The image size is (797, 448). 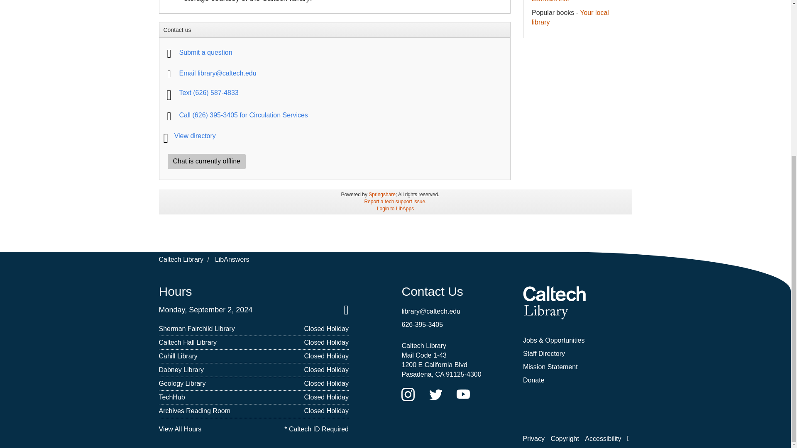 What do you see at coordinates (463, 394) in the screenshot?
I see `YouTube` at bounding box center [463, 394].